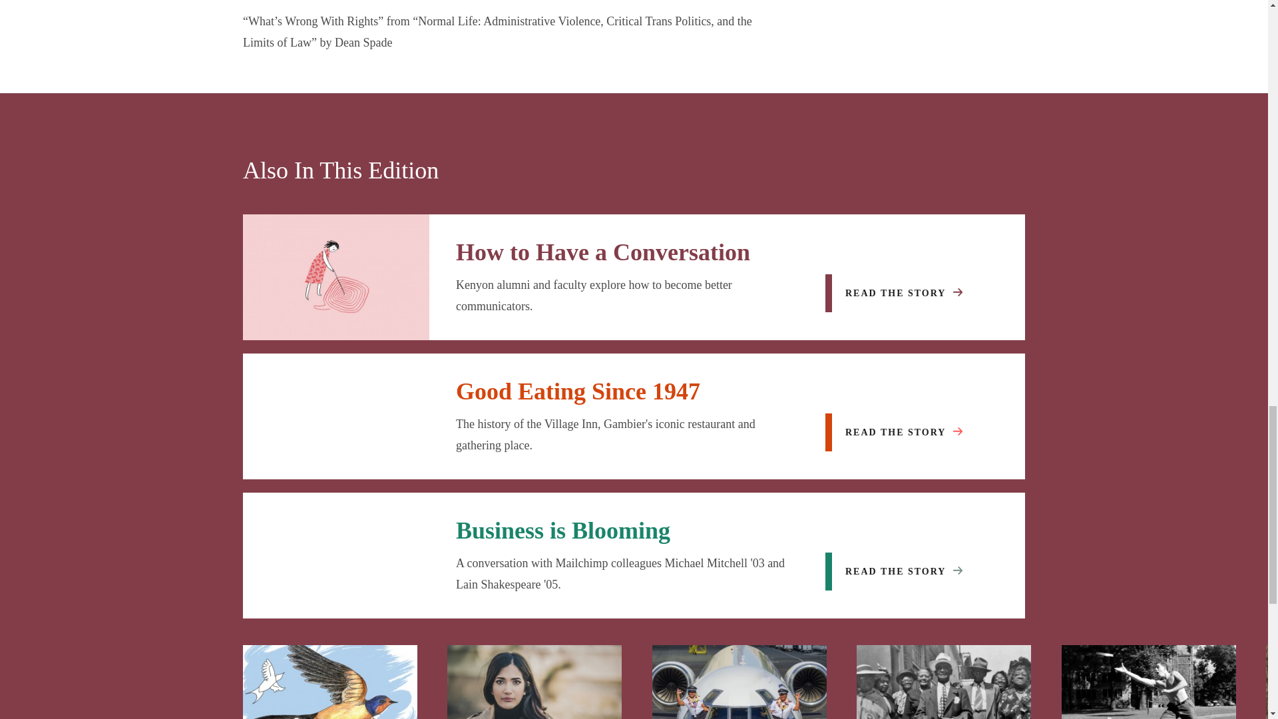 The height and width of the screenshot is (719, 1278). Describe the element at coordinates (603, 252) in the screenshot. I see `How to Have a Conversation` at that location.